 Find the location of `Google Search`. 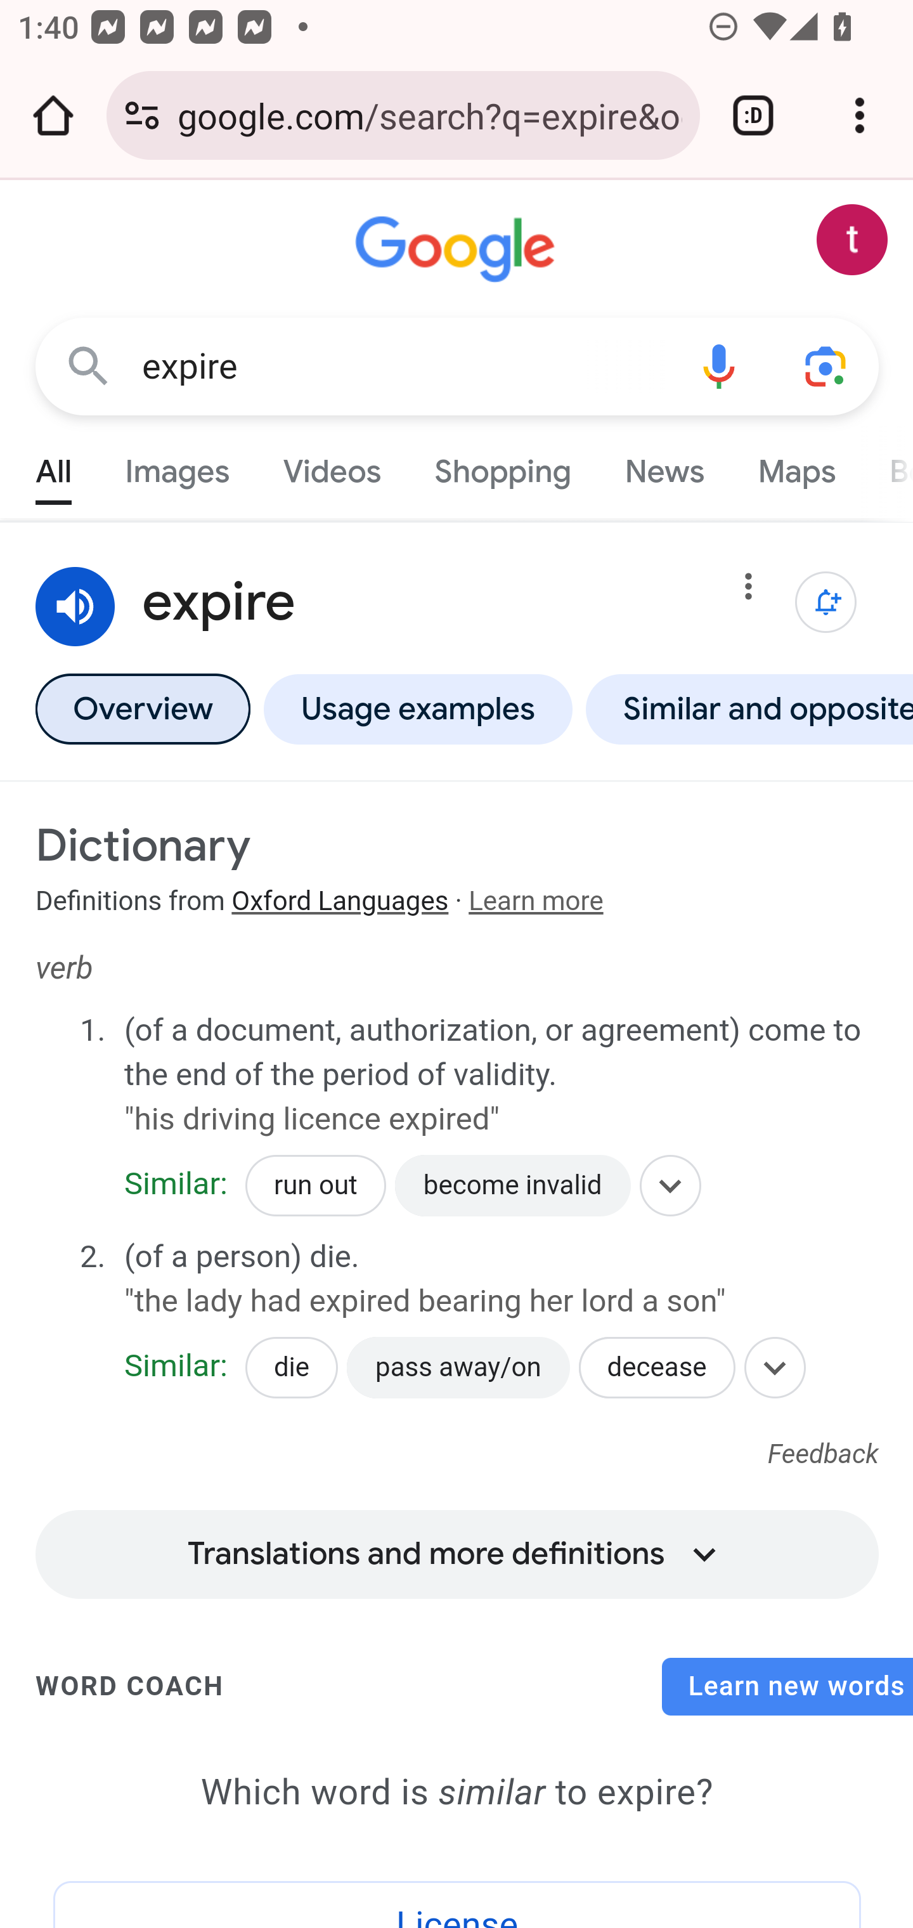

Google Search is located at coordinates (89, 365).